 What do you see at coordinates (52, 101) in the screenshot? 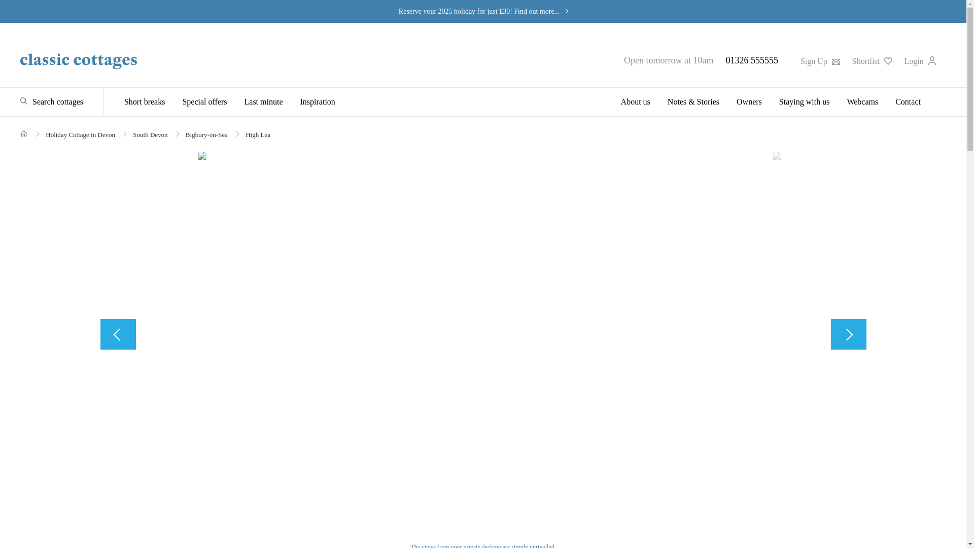
I see `Search cottages` at bounding box center [52, 101].